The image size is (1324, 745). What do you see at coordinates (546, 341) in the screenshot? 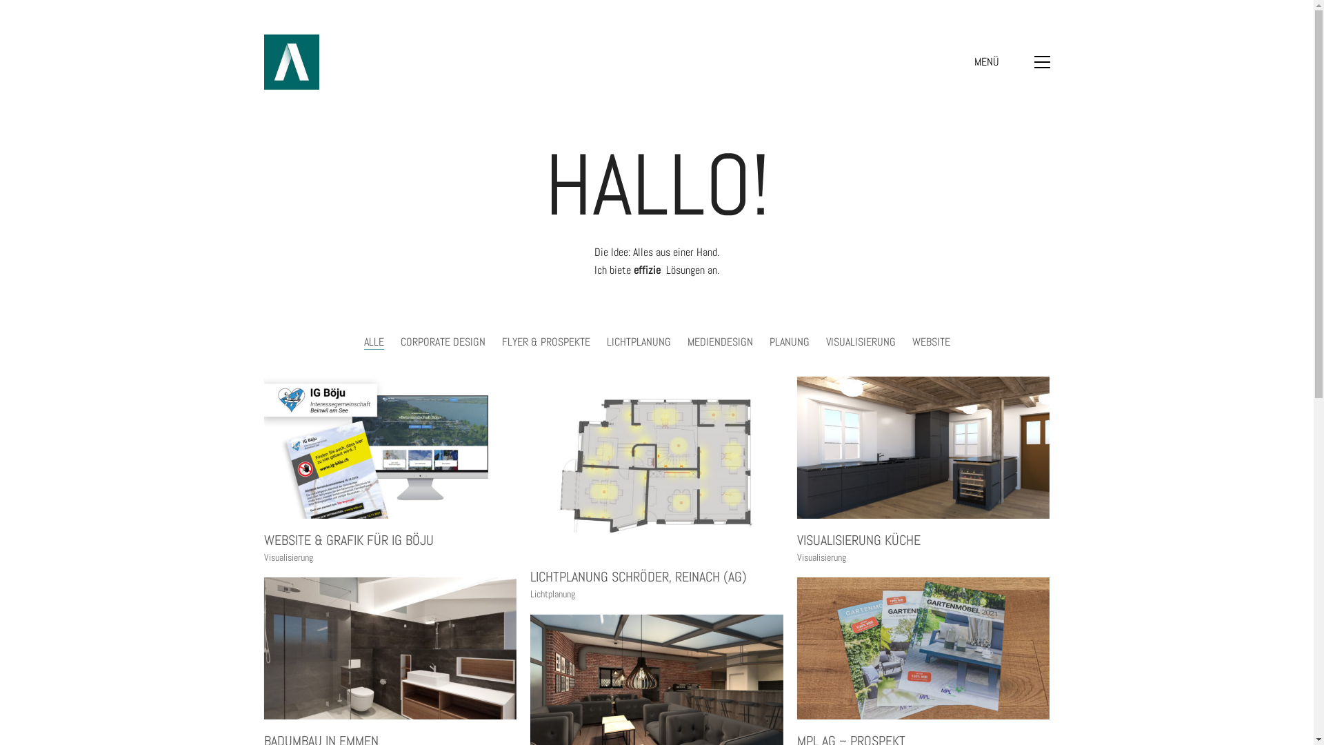
I see `FLYER & PROSPEKTE` at bounding box center [546, 341].